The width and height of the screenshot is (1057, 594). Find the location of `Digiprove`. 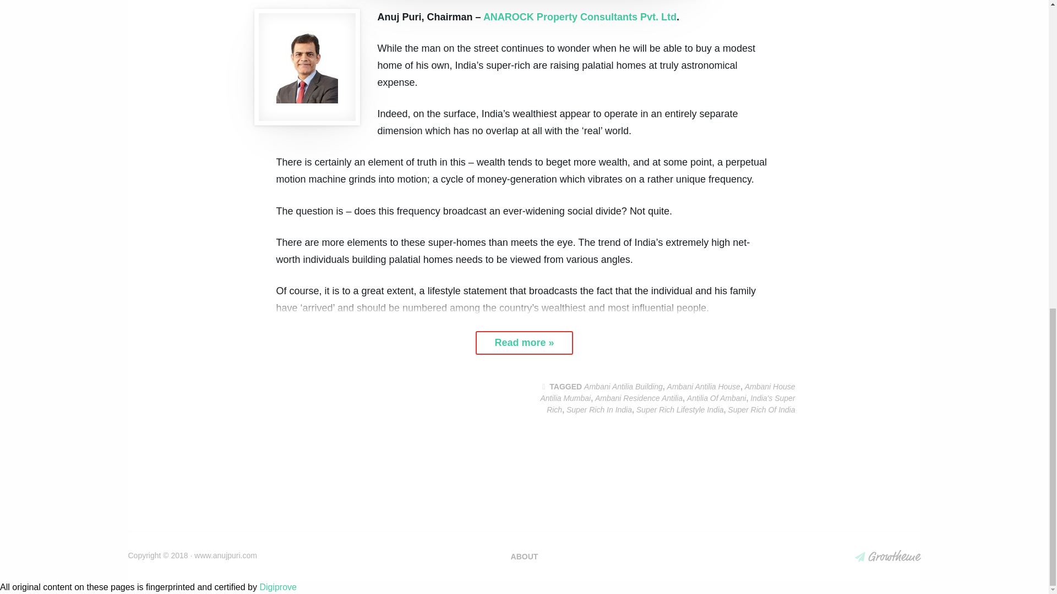

Digiprove is located at coordinates (277, 587).